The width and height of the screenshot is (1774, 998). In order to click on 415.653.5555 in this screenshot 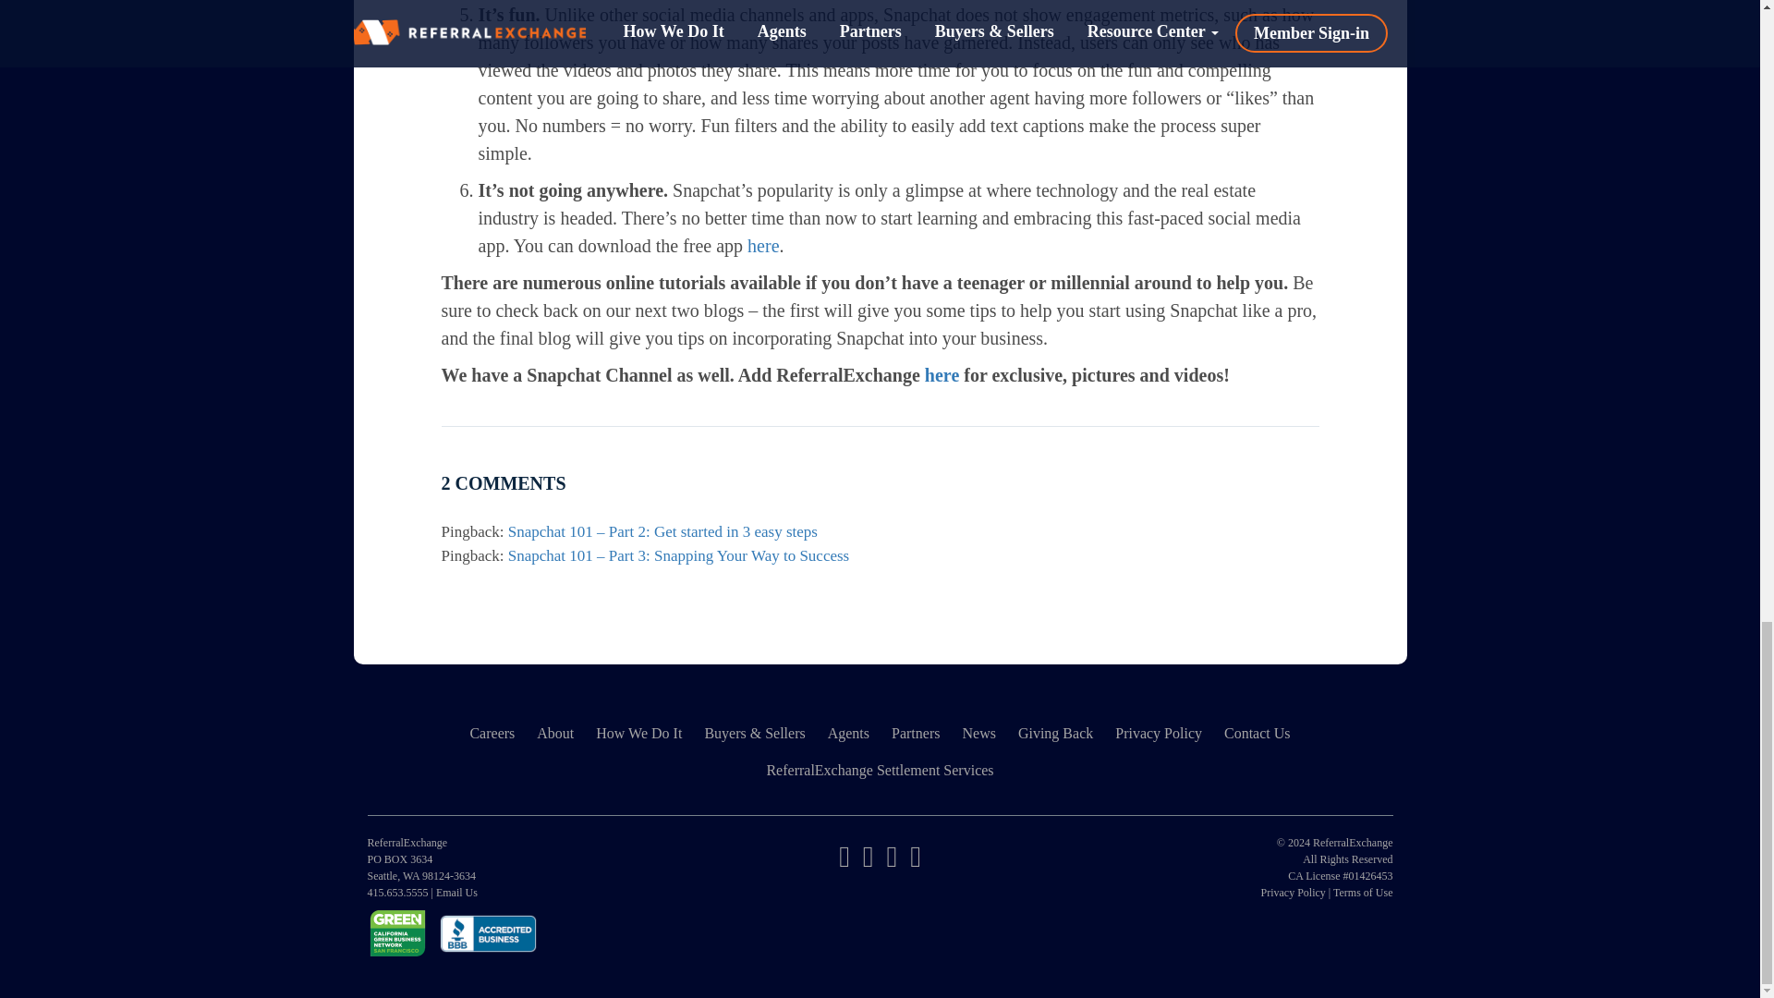, I will do `click(397, 893)`.